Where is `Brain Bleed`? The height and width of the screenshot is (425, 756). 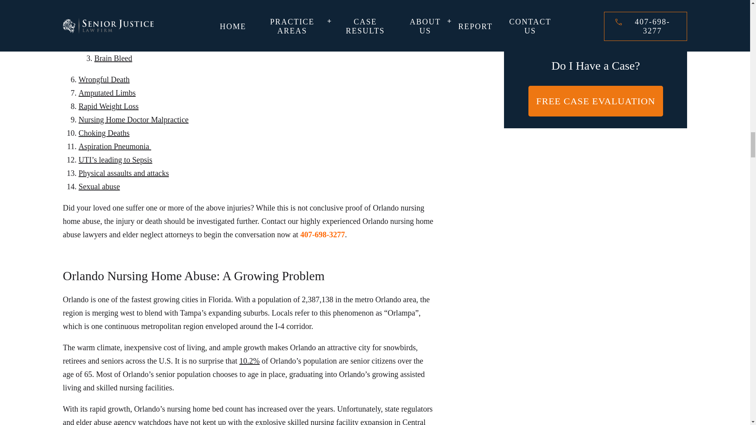 Brain Bleed is located at coordinates (113, 58).